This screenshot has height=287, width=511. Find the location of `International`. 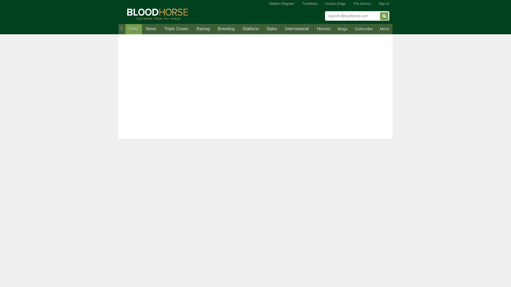

International is located at coordinates (296, 29).